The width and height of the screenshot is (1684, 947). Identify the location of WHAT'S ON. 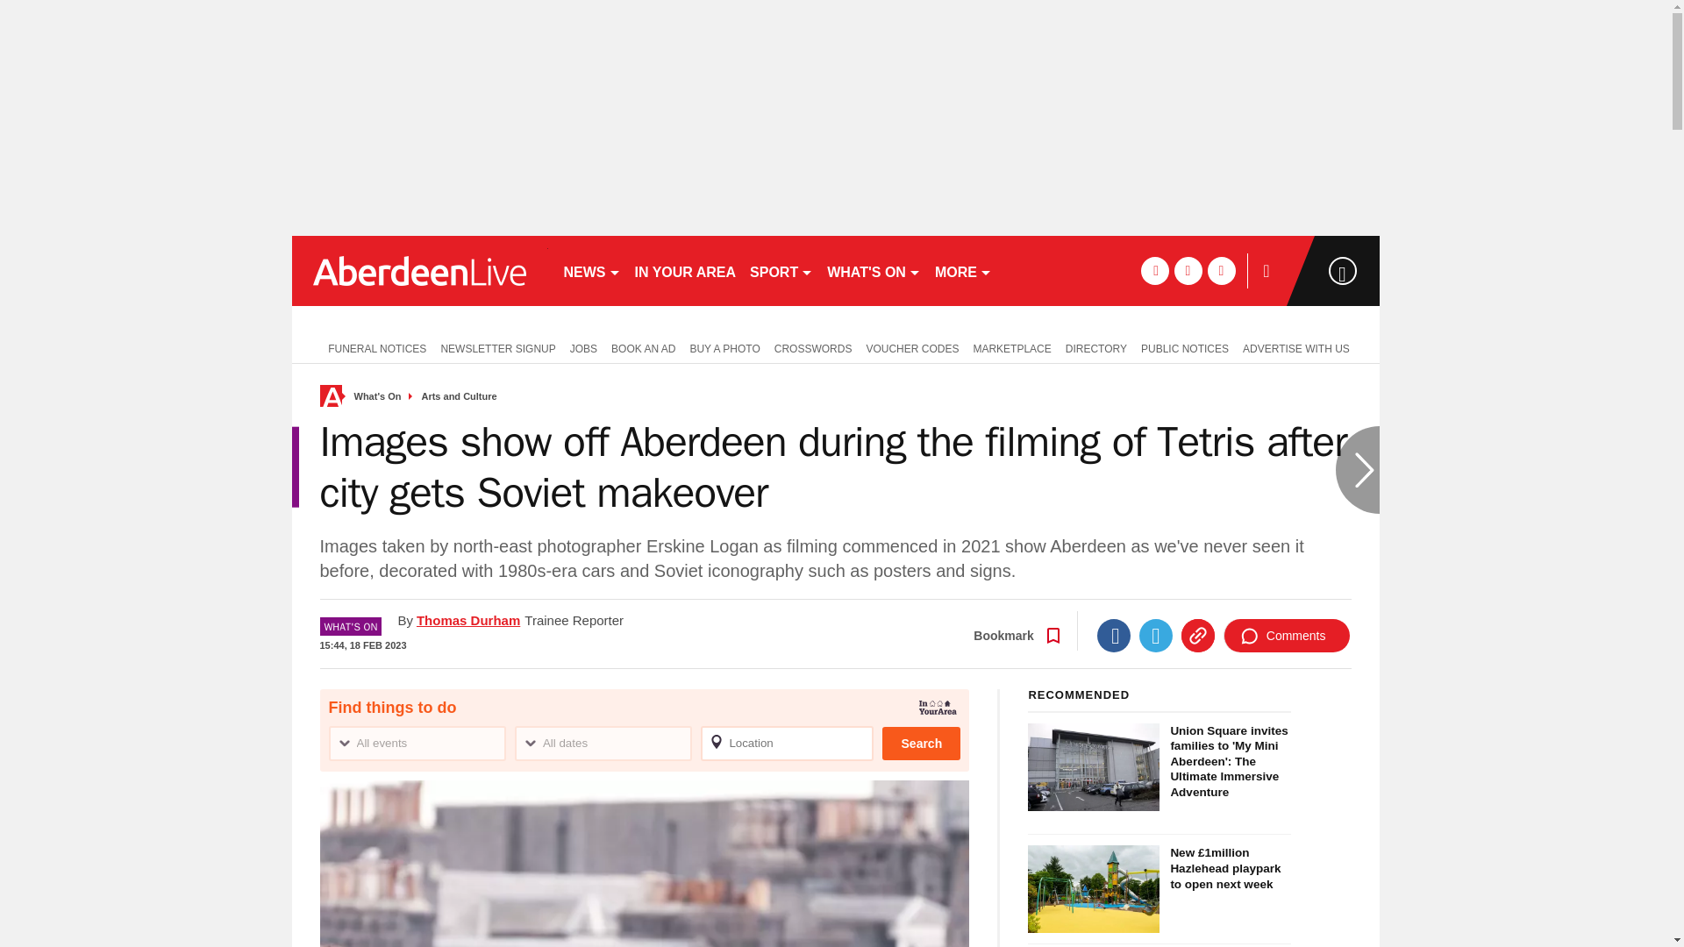
(874, 270).